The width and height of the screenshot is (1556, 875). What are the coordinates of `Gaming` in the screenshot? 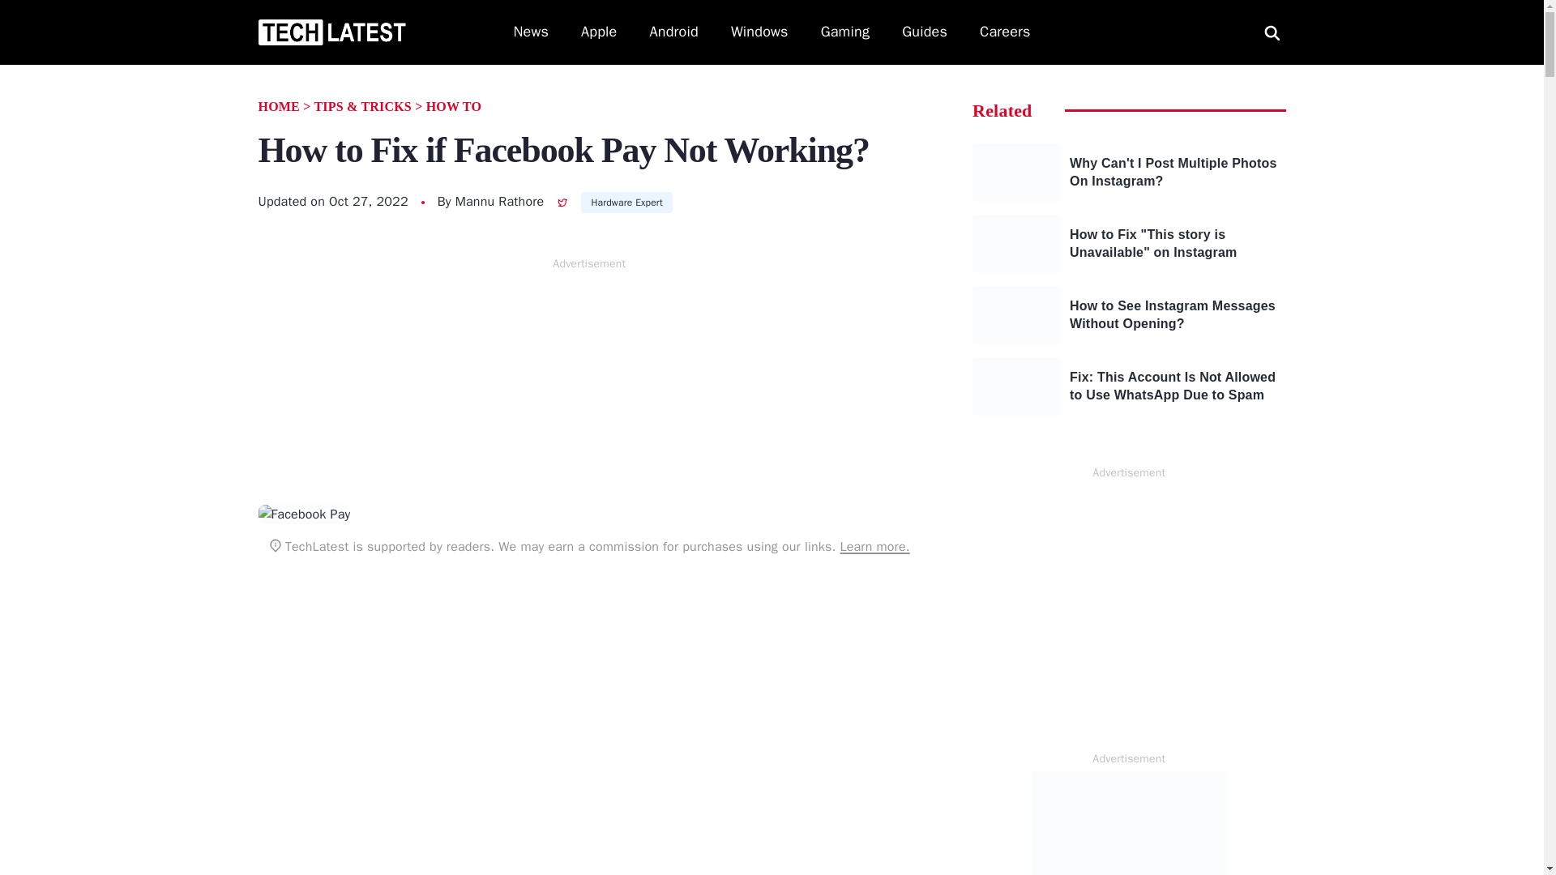 It's located at (845, 32).